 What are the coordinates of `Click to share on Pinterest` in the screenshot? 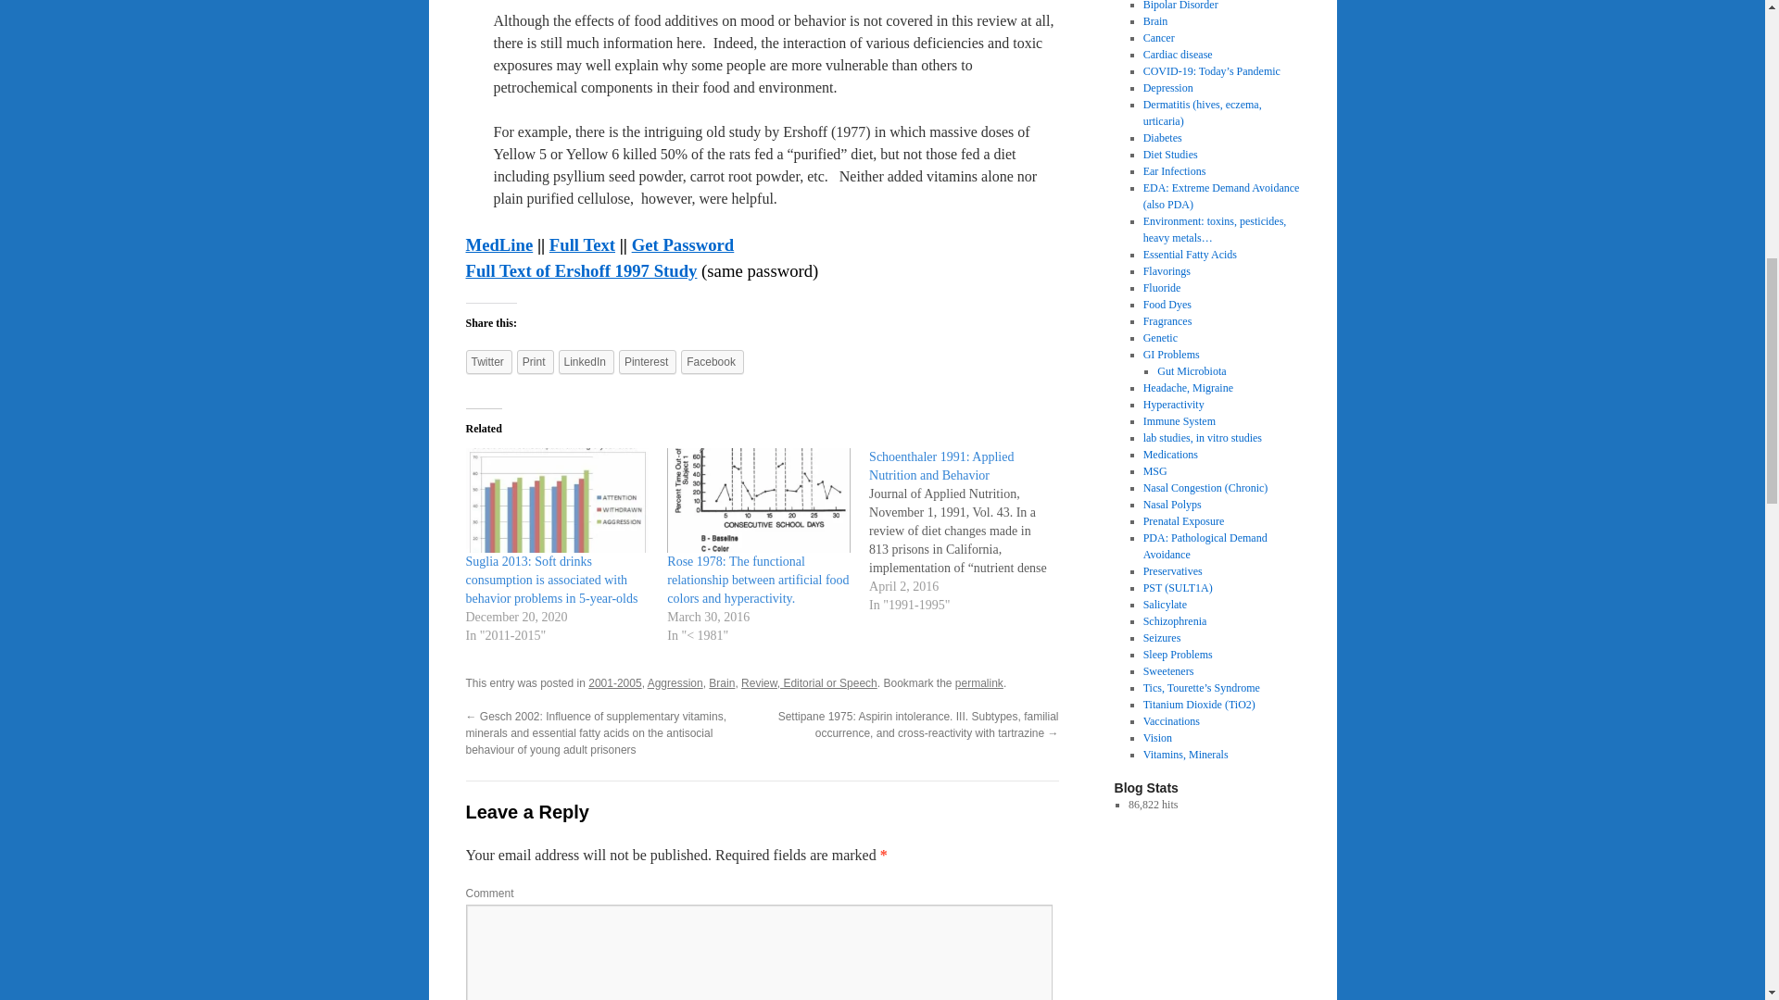 It's located at (647, 361).